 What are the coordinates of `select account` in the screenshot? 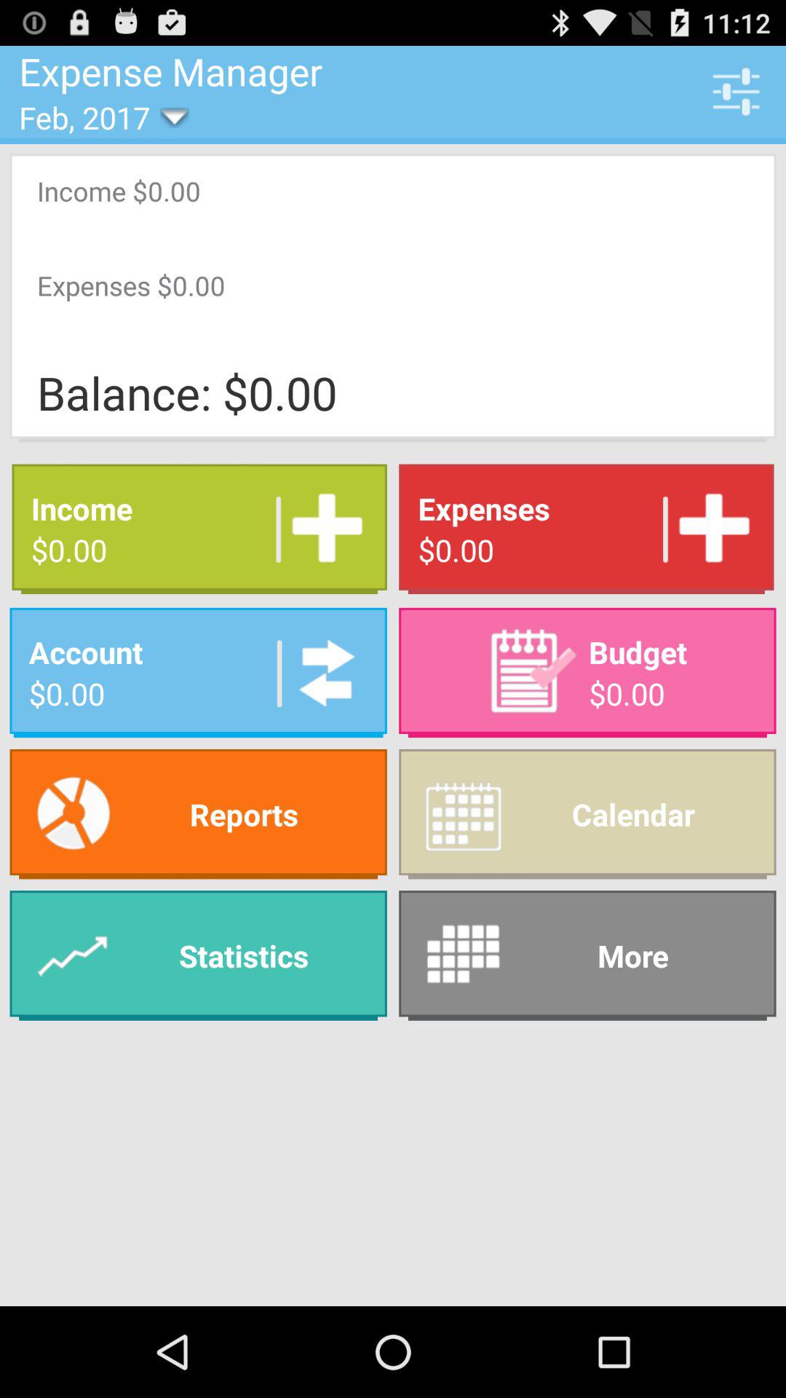 It's located at (322, 673).